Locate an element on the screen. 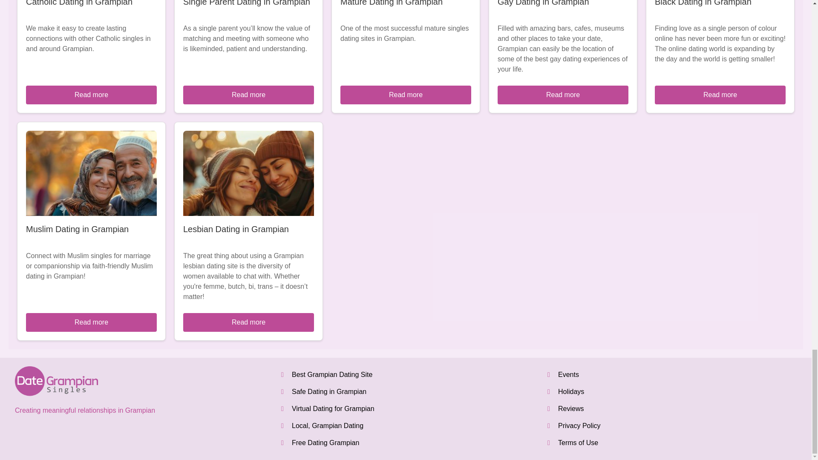  Terms of Use is located at coordinates (578, 443).